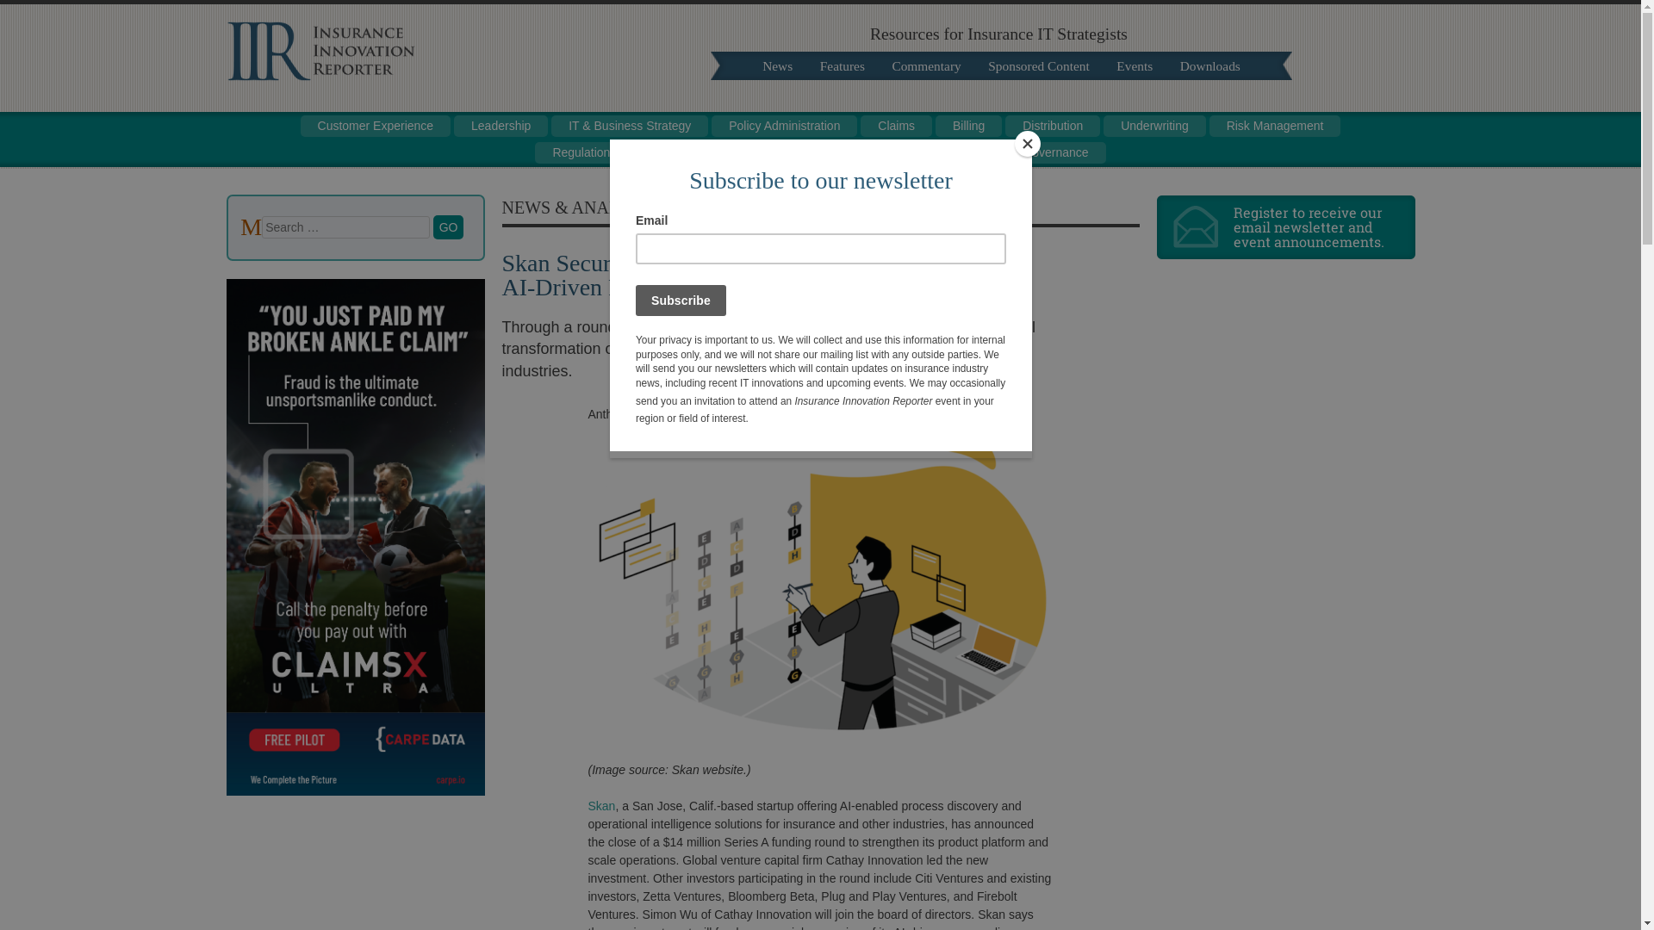 The height and width of the screenshot is (930, 1654). Describe the element at coordinates (911, 153) in the screenshot. I see `Enterprise Technology` at that location.